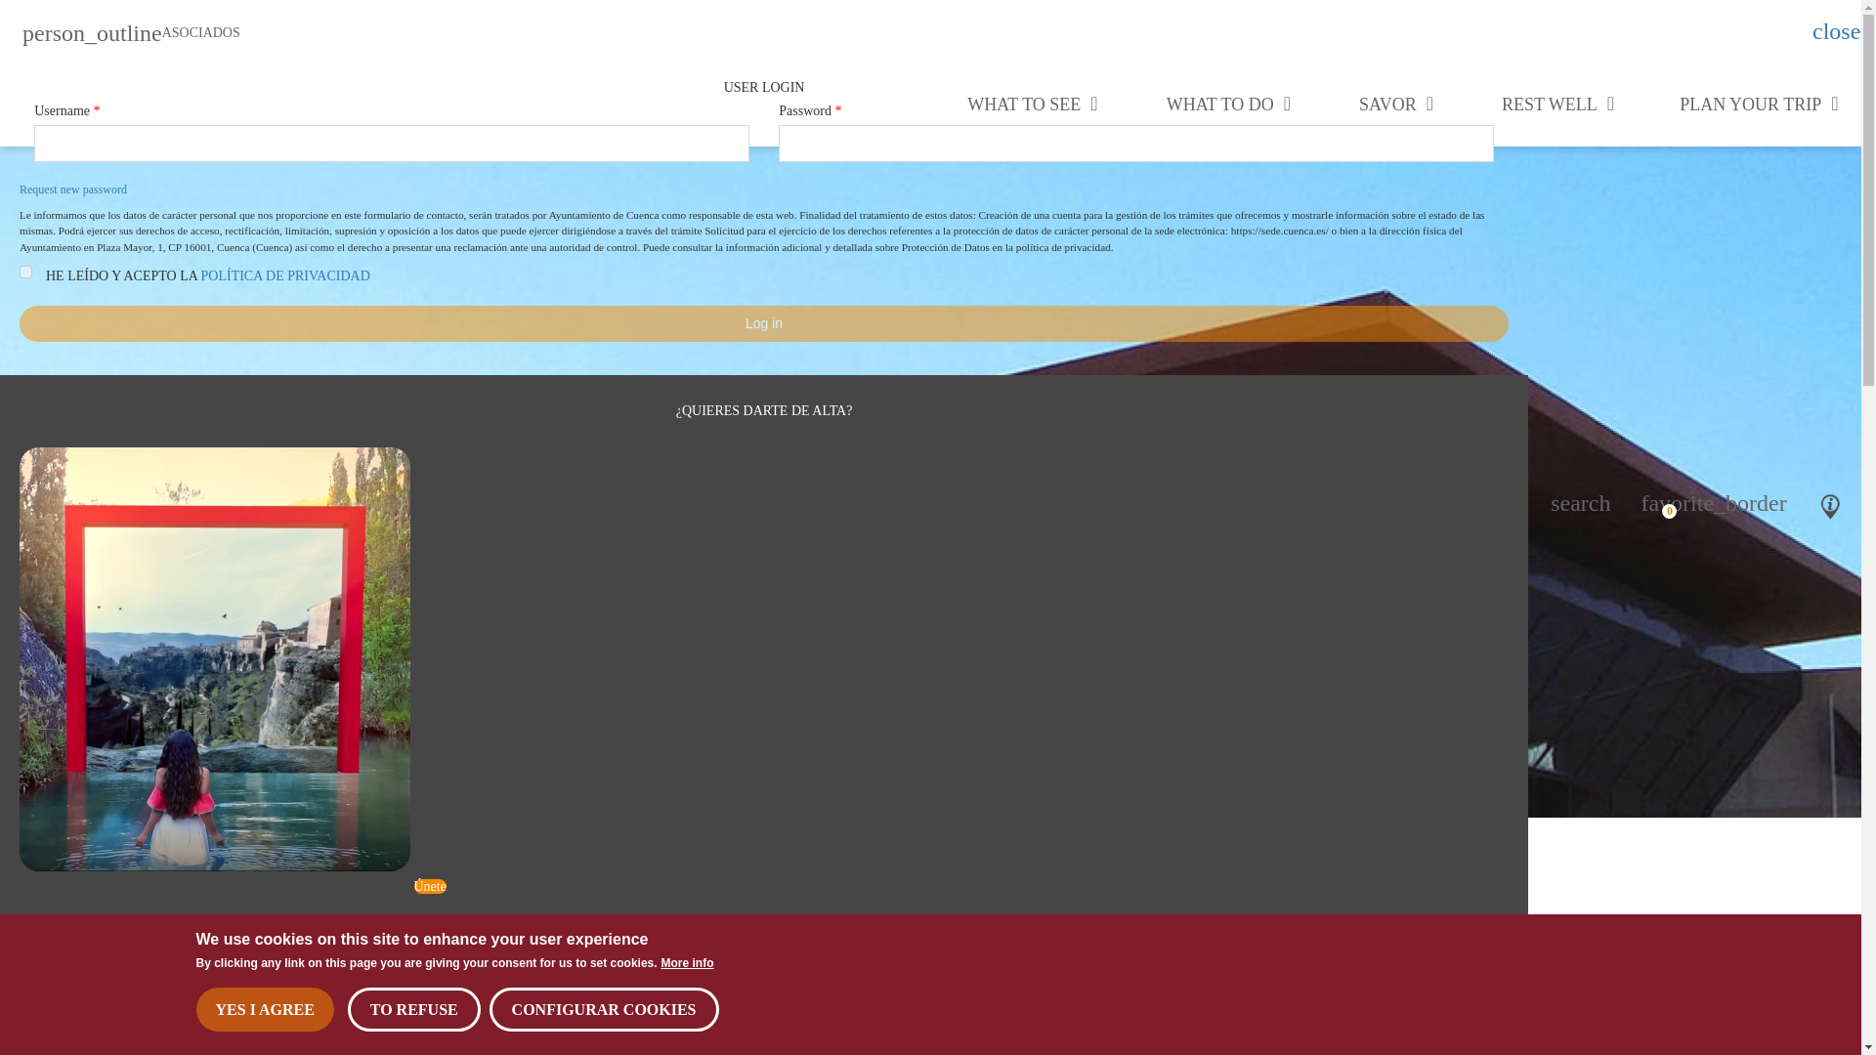  I want to click on close, so click(1827, 33).